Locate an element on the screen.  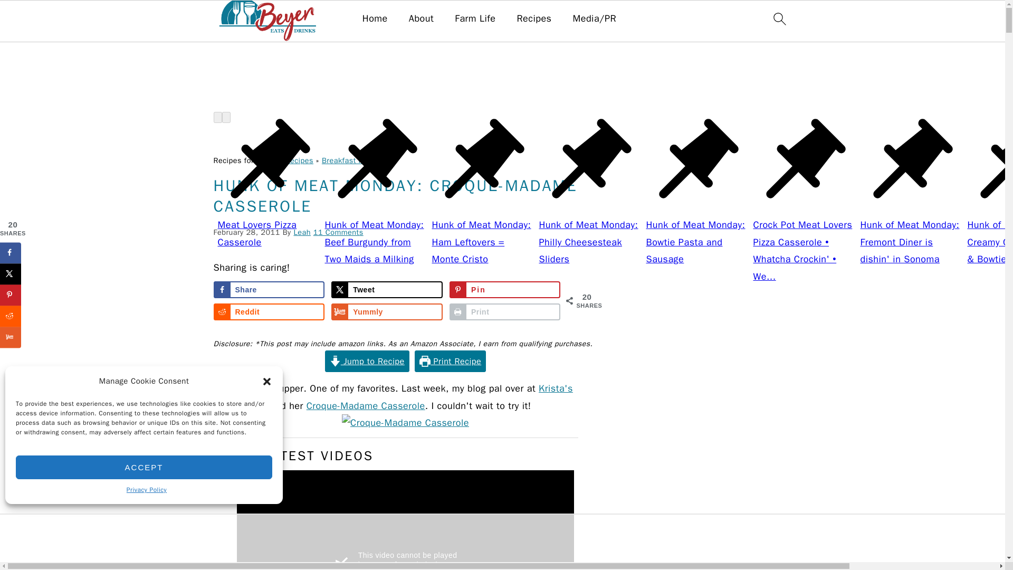
ACCEPT is located at coordinates (144, 467).